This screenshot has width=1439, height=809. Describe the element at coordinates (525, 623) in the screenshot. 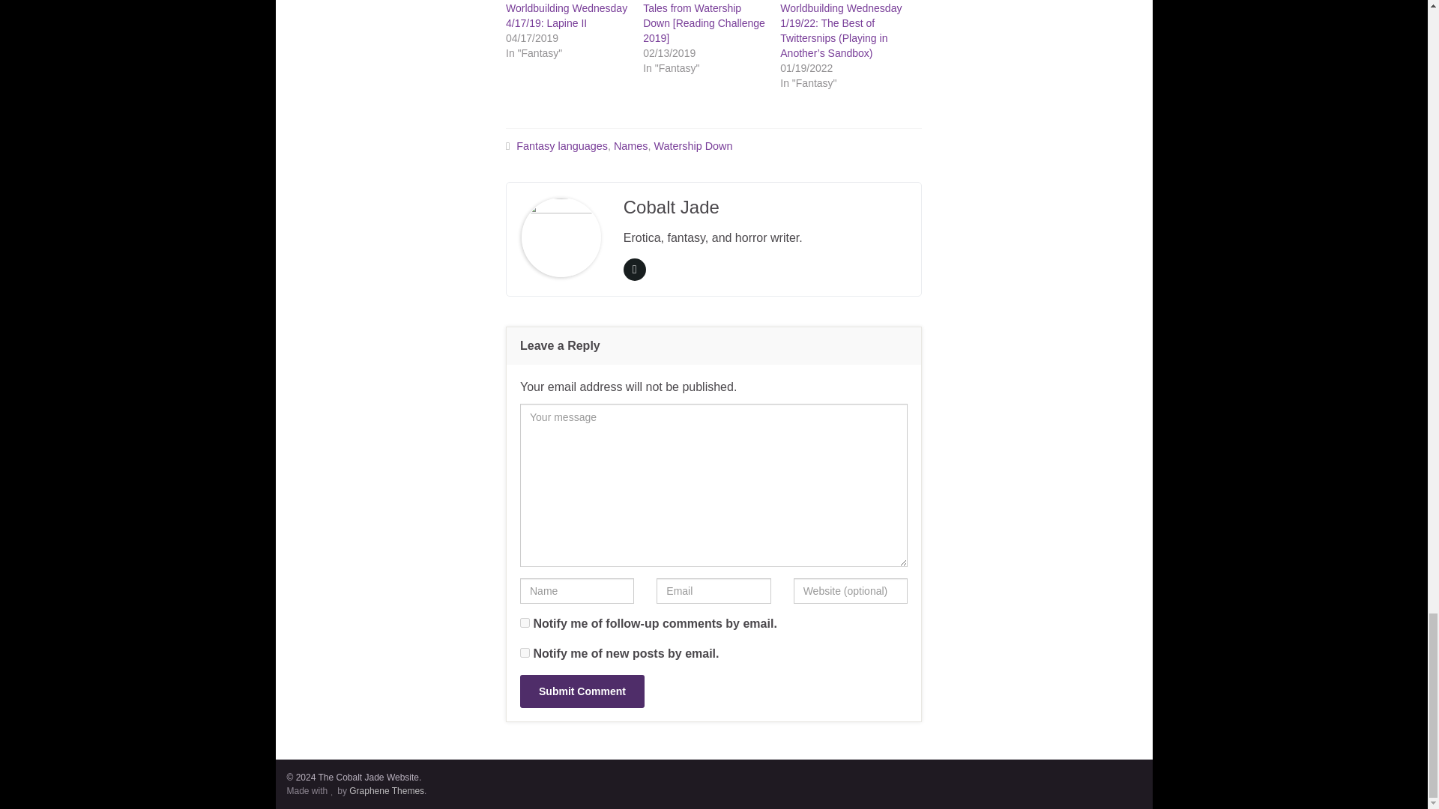

I see `subscribe` at that location.